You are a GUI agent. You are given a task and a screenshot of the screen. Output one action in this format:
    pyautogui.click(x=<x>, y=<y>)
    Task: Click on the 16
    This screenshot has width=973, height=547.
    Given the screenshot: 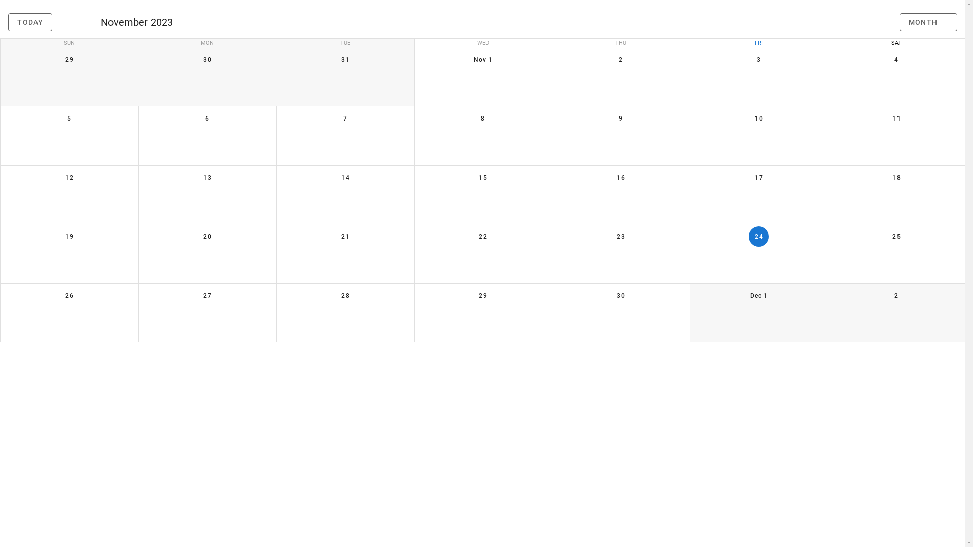 What is the action you would take?
    pyautogui.click(x=621, y=177)
    